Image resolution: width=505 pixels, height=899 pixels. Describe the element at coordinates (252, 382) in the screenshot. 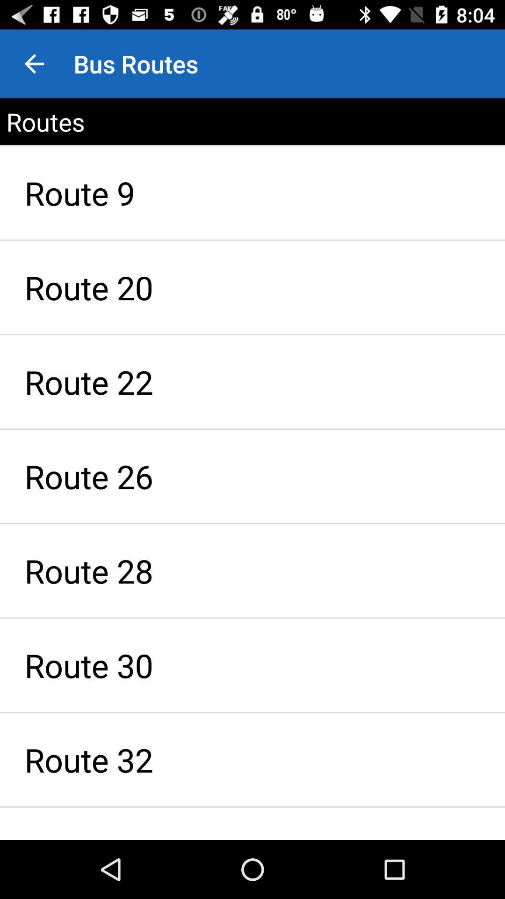

I see `click the route 22` at that location.